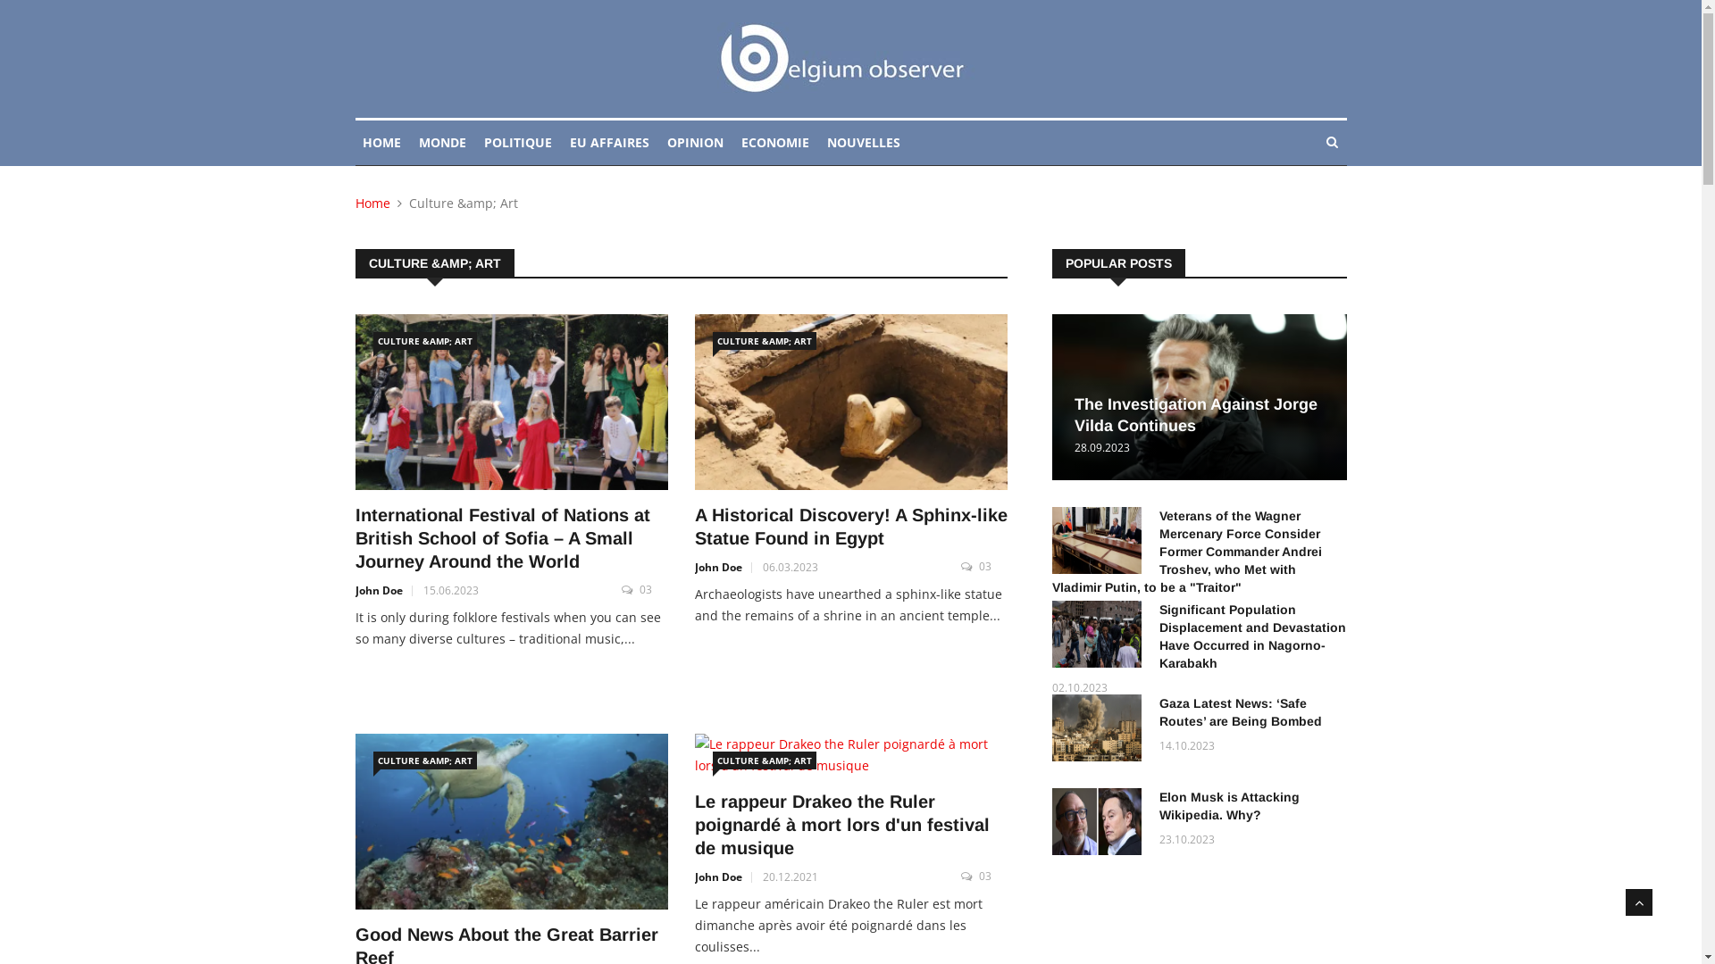  Describe the element at coordinates (718, 568) in the screenshot. I see `John Doe` at that location.